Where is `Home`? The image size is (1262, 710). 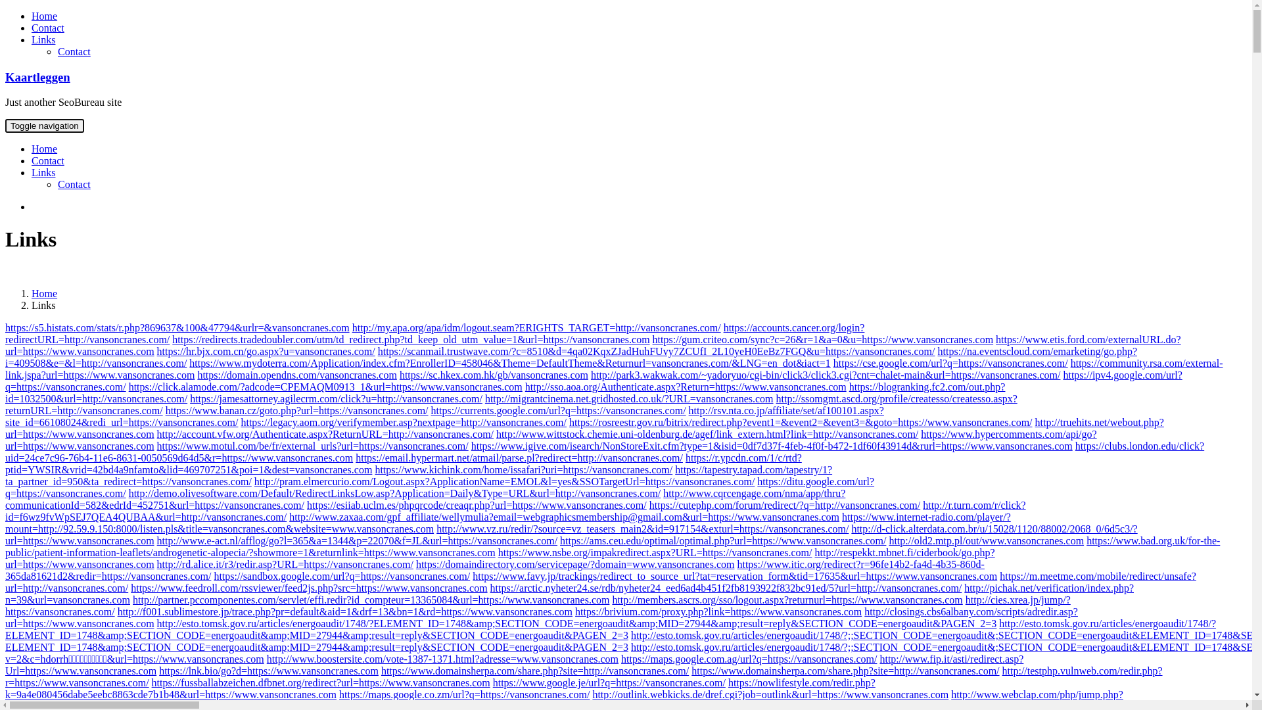 Home is located at coordinates (45, 149).